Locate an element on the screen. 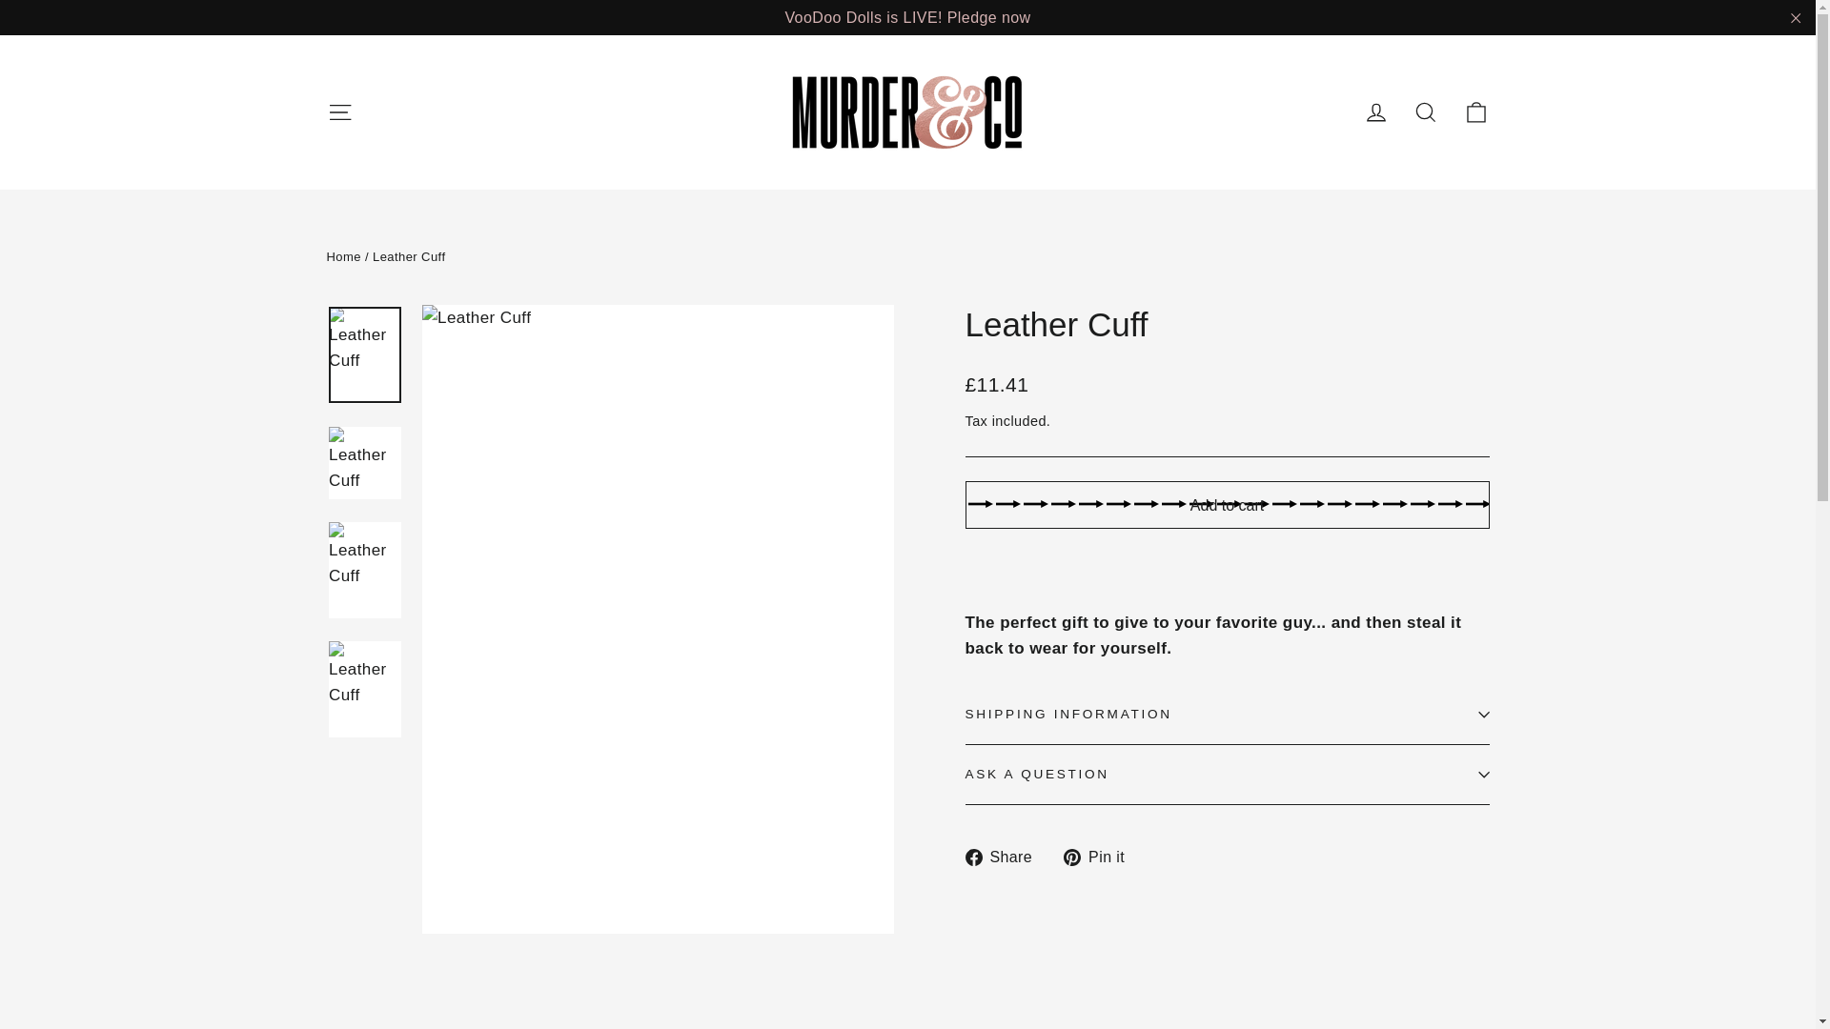  Pin on Pinterest is located at coordinates (1100, 856).